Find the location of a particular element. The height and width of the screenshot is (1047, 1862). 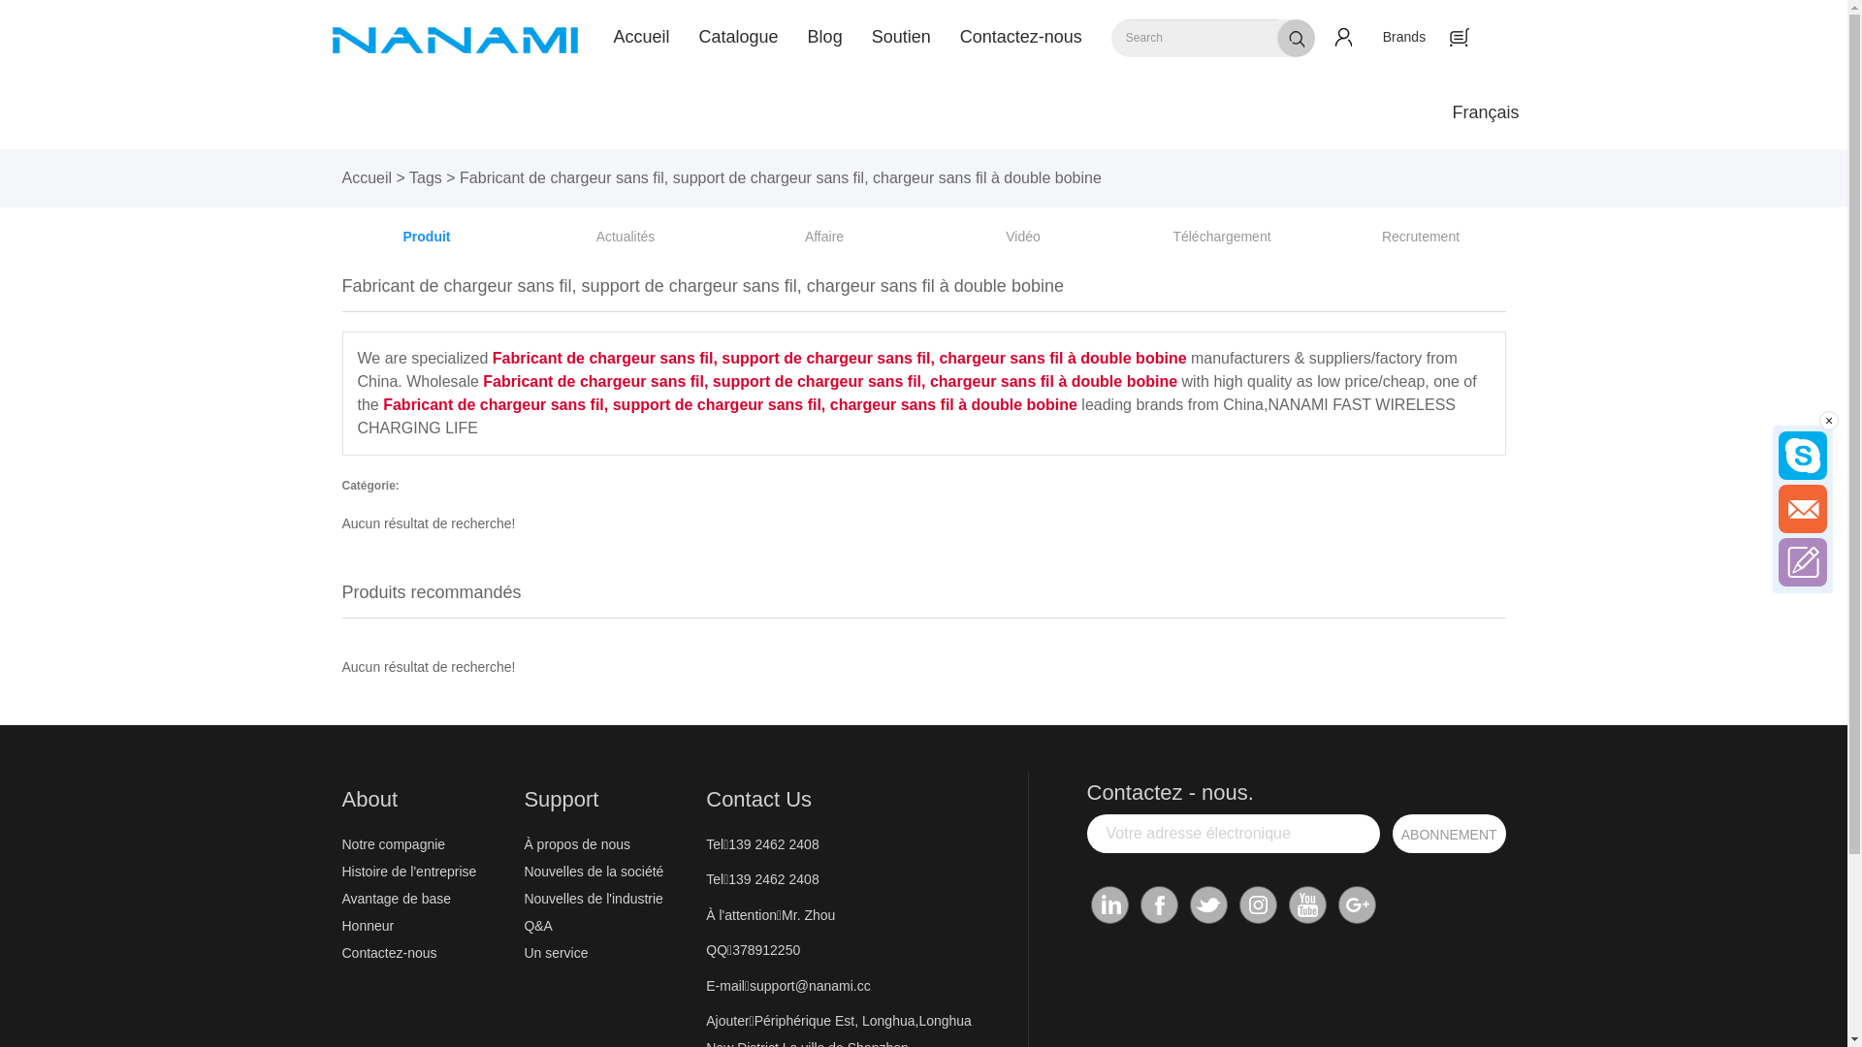

Nouvelles de l'industrie is located at coordinates (610, 899).